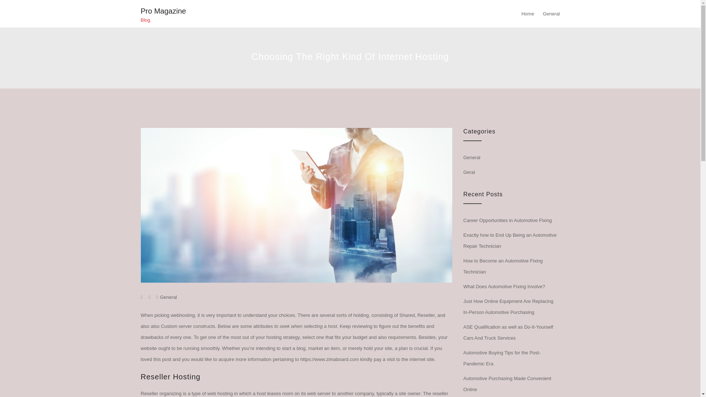 Image resolution: width=706 pixels, height=397 pixels. I want to click on What Does Automotive Fixing Involve?, so click(504, 287).